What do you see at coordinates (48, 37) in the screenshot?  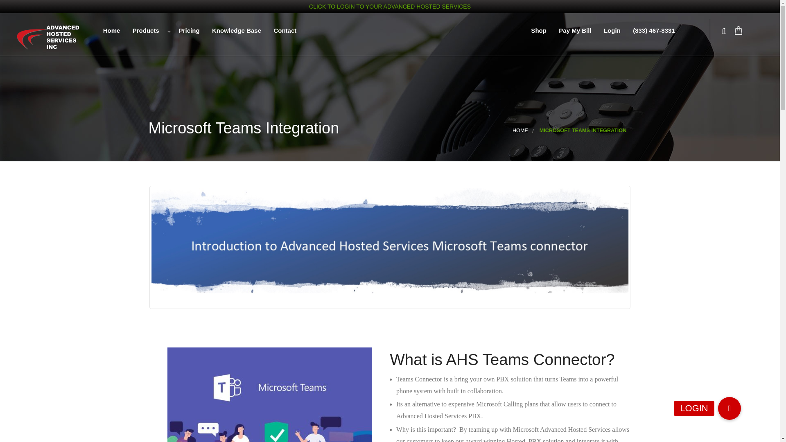 I see `Advanced Hosted Services` at bounding box center [48, 37].